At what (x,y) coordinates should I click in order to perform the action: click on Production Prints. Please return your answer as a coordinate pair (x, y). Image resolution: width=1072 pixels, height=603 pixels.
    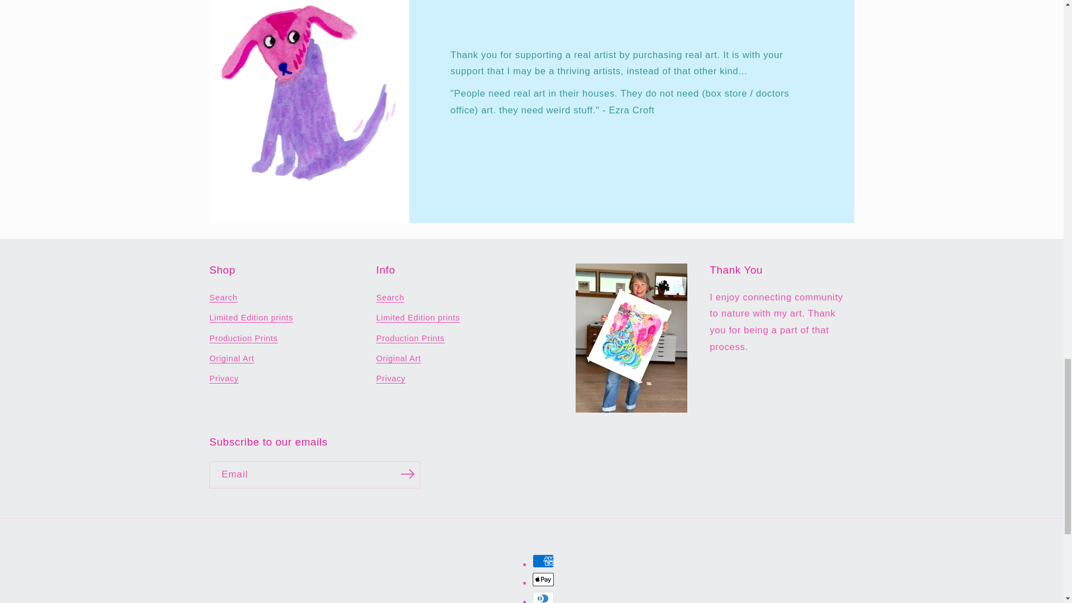
    Looking at the image, I should click on (243, 338).